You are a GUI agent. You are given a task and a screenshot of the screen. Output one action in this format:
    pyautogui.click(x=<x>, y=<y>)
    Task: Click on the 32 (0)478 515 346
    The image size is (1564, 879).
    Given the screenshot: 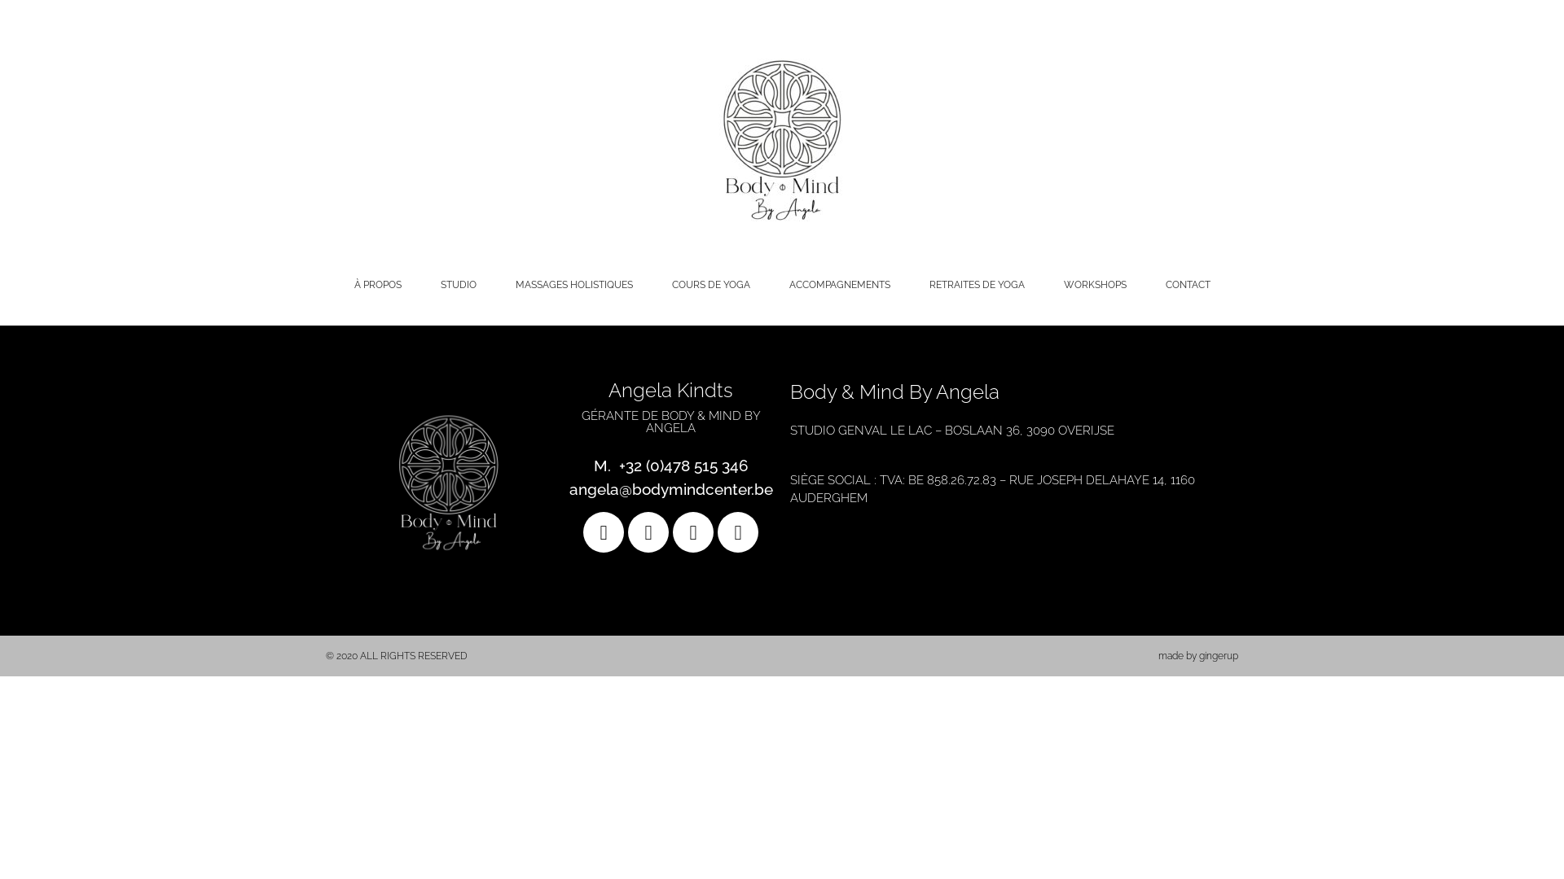 What is the action you would take?
    pyautogui.click(x=688, y=466)
    